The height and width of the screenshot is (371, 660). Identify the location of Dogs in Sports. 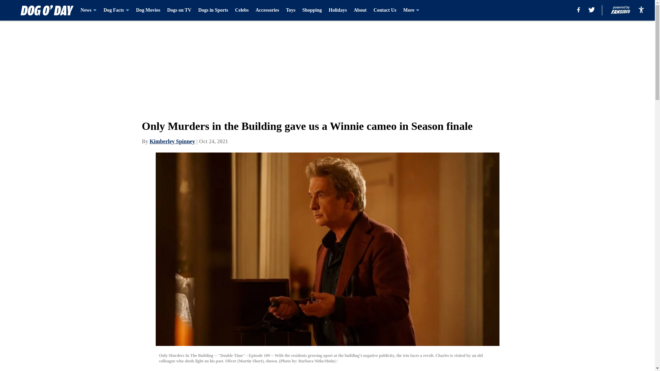
(213, 10).